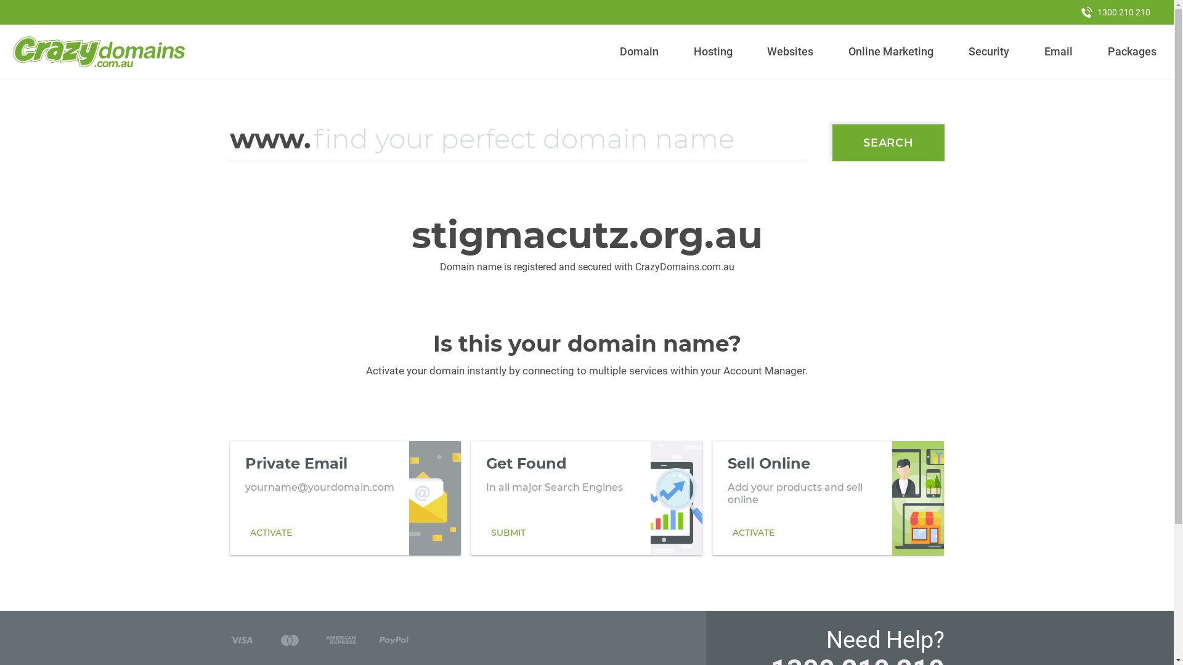 Image resolution: width=1183 pixels, height=665 pixels. What do you see at coordinates (888, 143) in the screenshot?
I see `SEARCH` at bounding box center [888, 143].